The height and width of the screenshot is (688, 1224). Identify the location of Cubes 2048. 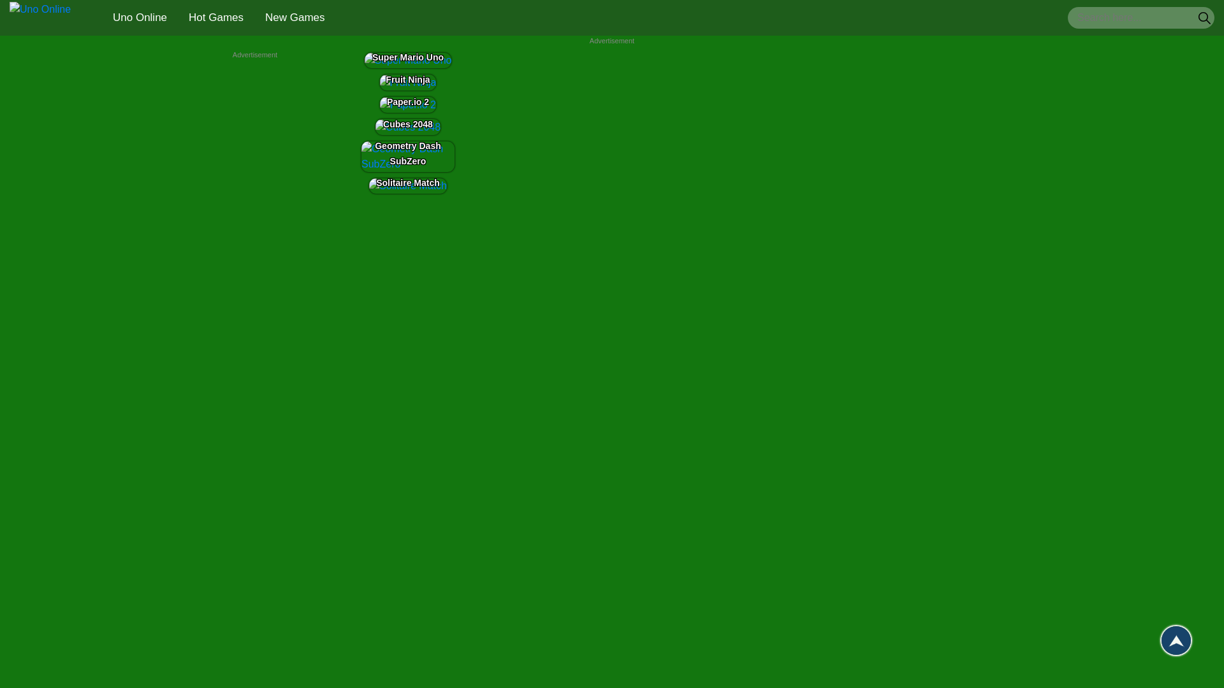
(408, 127).